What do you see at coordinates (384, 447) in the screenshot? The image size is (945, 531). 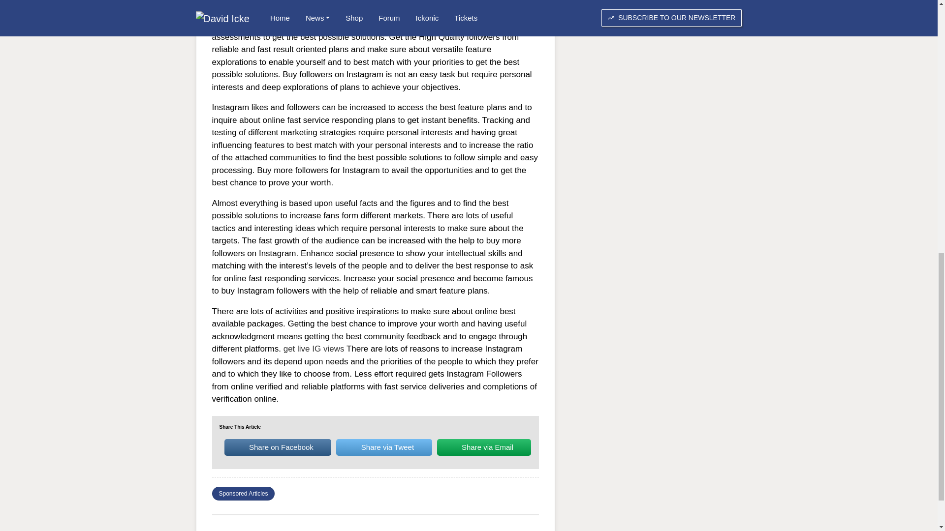 I see `Share via Tweet` at bounding box center [384, 447].